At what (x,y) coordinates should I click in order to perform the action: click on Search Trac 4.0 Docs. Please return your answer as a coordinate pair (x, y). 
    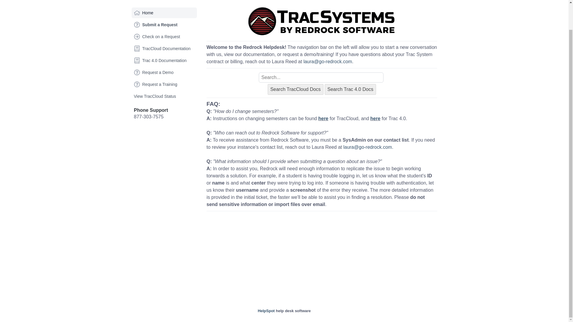
    Looking at the image, I should click on (350, 89).